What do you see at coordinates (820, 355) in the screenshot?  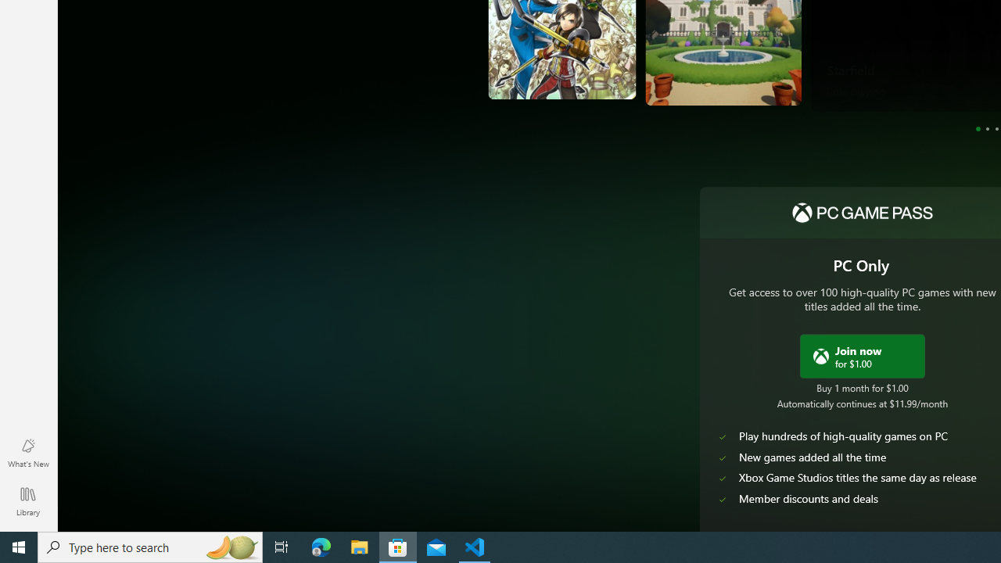 I see `Class: Image` at bounding box center [820, 355].